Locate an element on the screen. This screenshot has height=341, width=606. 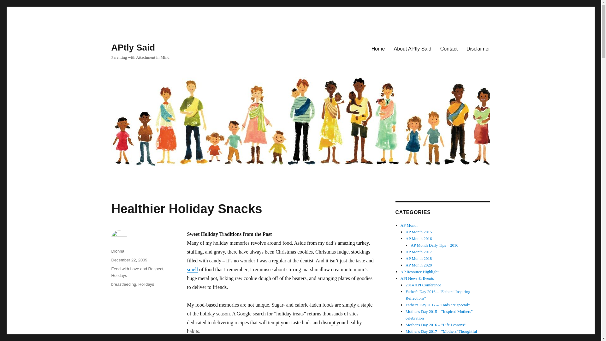
December 22, 2009 is located at coordinates (129, 260).